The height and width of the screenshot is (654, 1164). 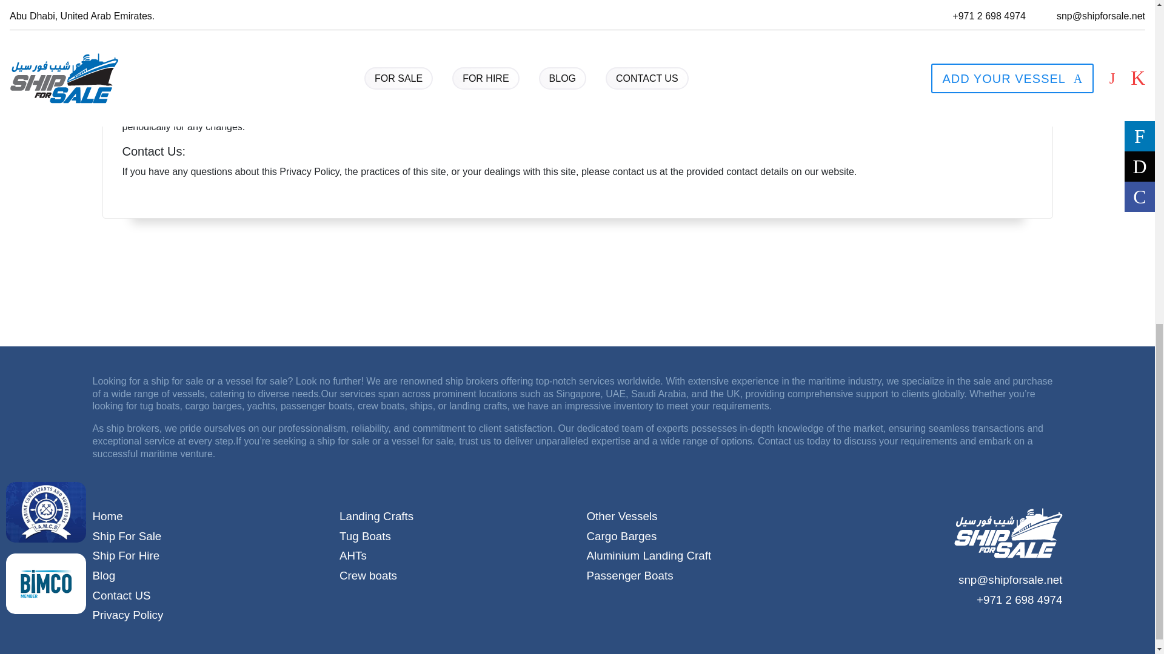 I want to click on Home, so click(x=206, y=517).